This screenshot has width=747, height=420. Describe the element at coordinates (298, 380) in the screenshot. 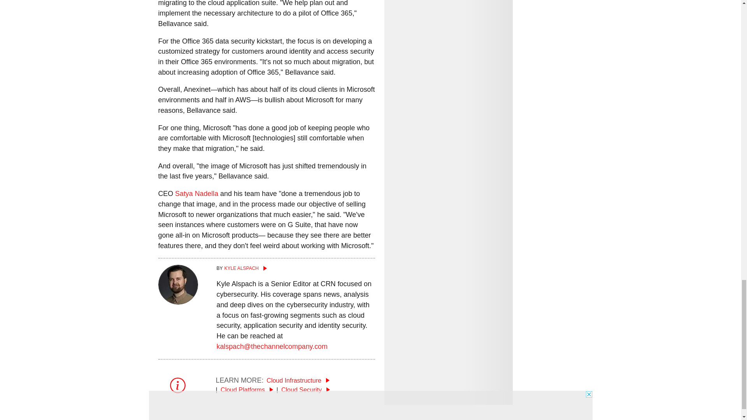

I see `Cloud Infrastructure` at that location.